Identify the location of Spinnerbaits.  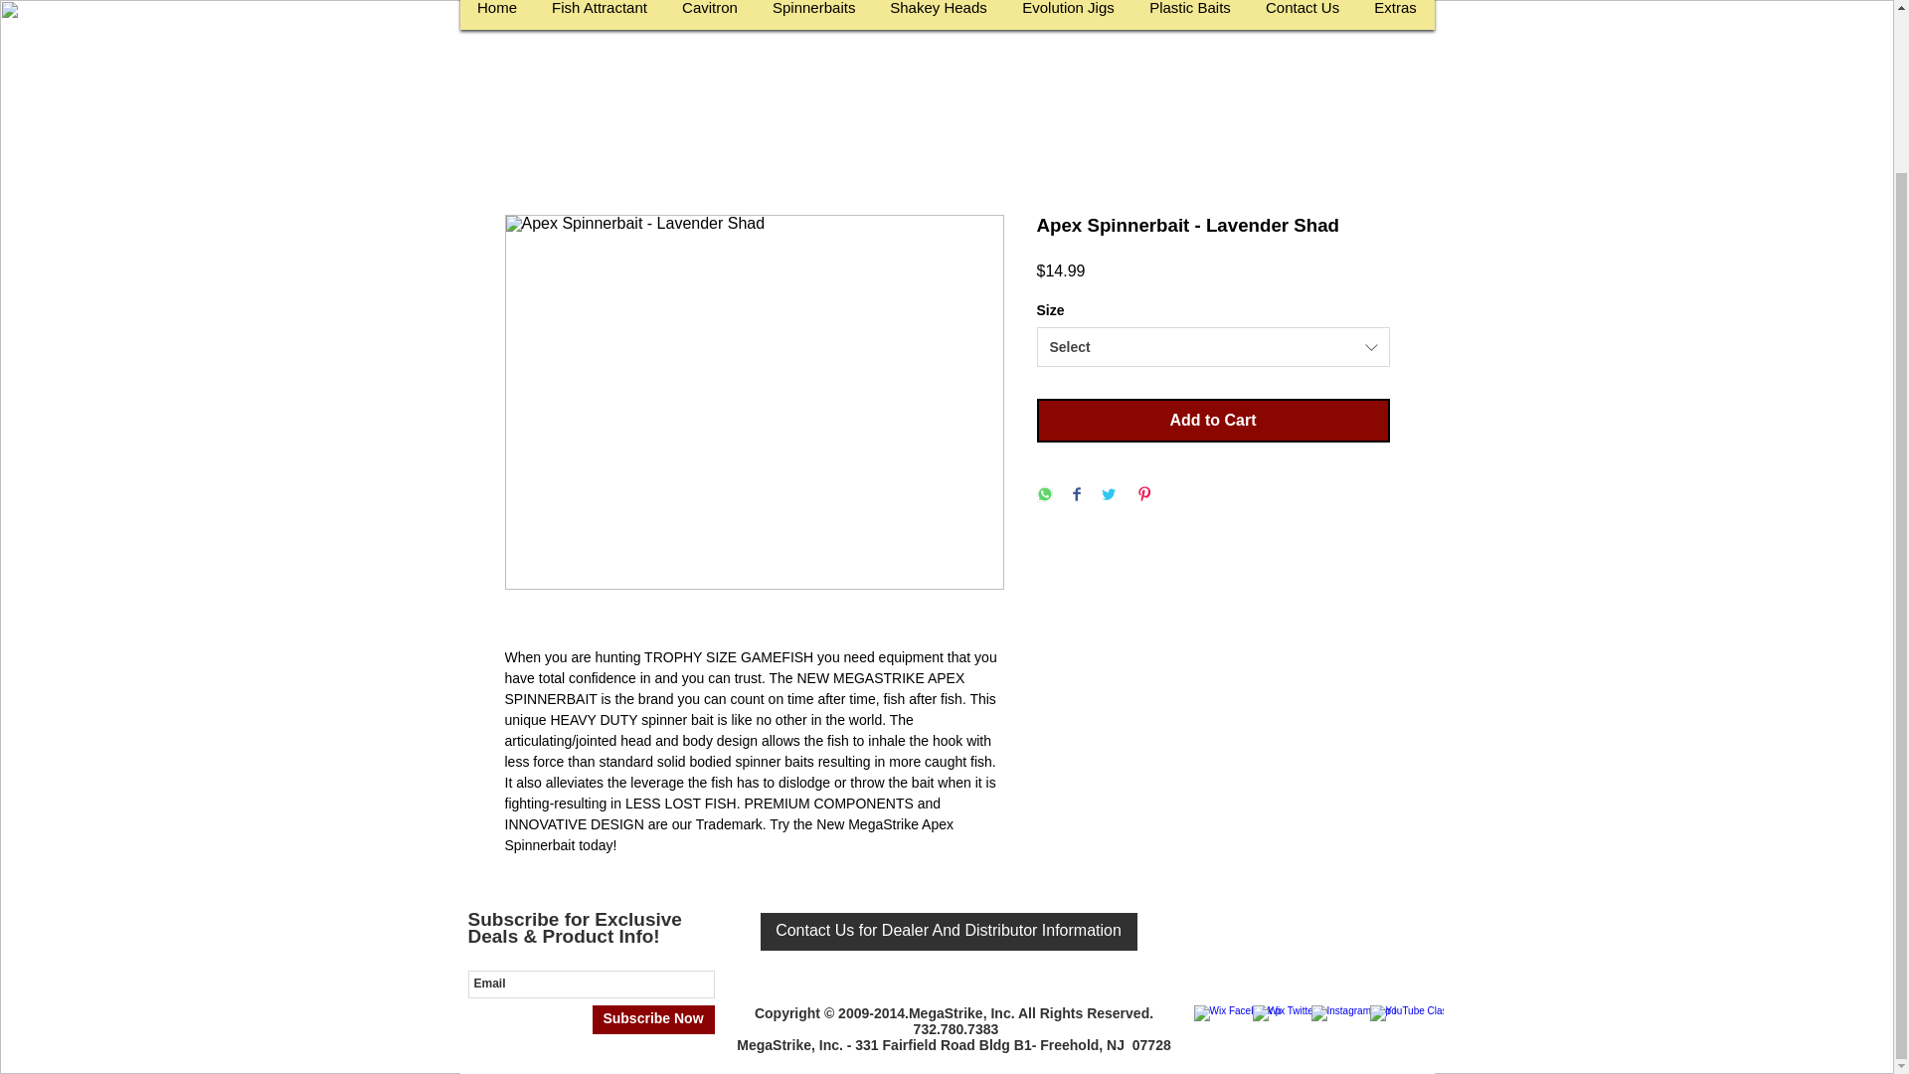
(813, 20).